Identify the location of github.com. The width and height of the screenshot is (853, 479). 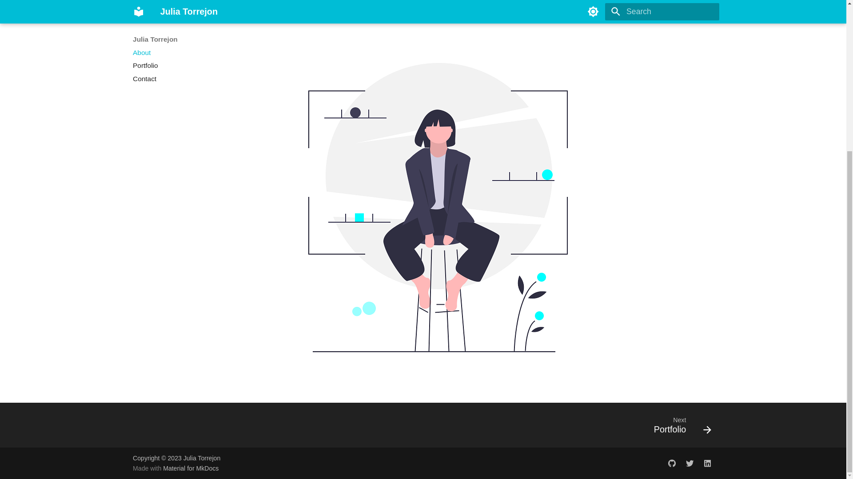
(672, 463).